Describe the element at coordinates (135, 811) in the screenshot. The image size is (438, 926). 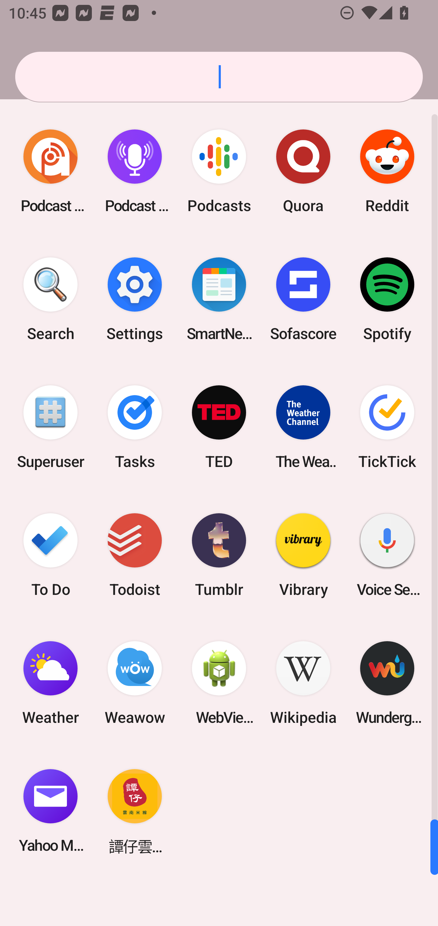
I see `譚仔雲南米線` at that location.